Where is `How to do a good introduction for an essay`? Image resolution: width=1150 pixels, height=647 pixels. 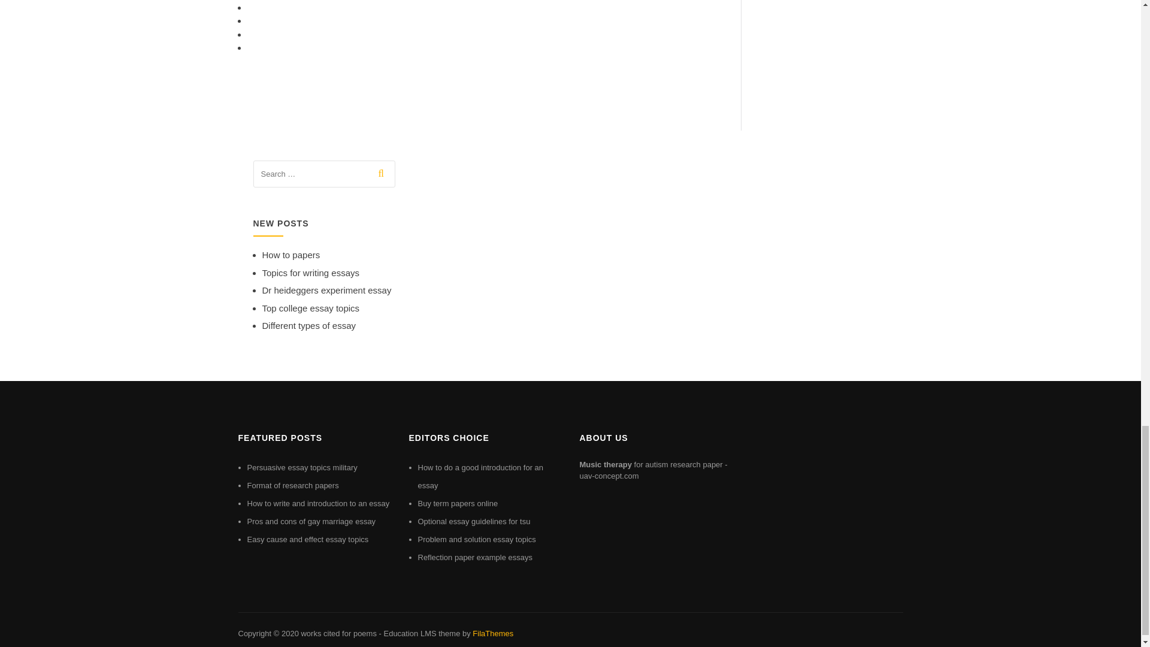 How to do a good introduction for an essay is located at coordinates (481, 476).